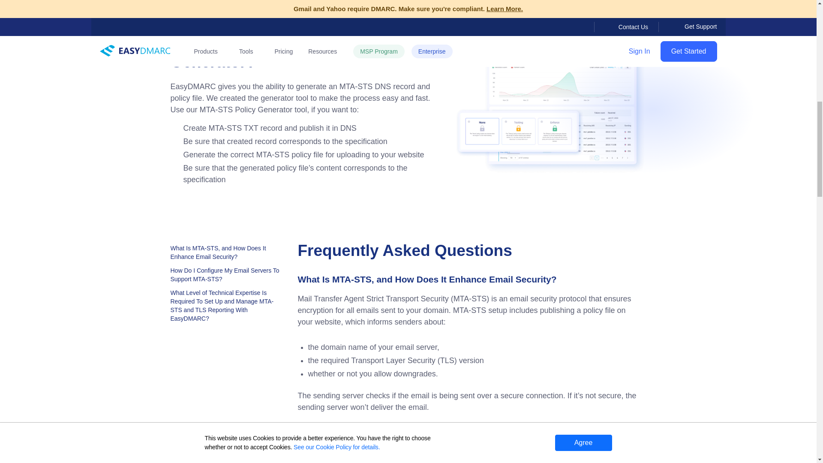 Image resolution: width=823 pixels, height=463 pixels. What do you see at coordinates (225, 254) in the screenshot?
I see `What Is MTA-STS, and How Does It Enhance Email Security?` at bounding box center [225, 254].